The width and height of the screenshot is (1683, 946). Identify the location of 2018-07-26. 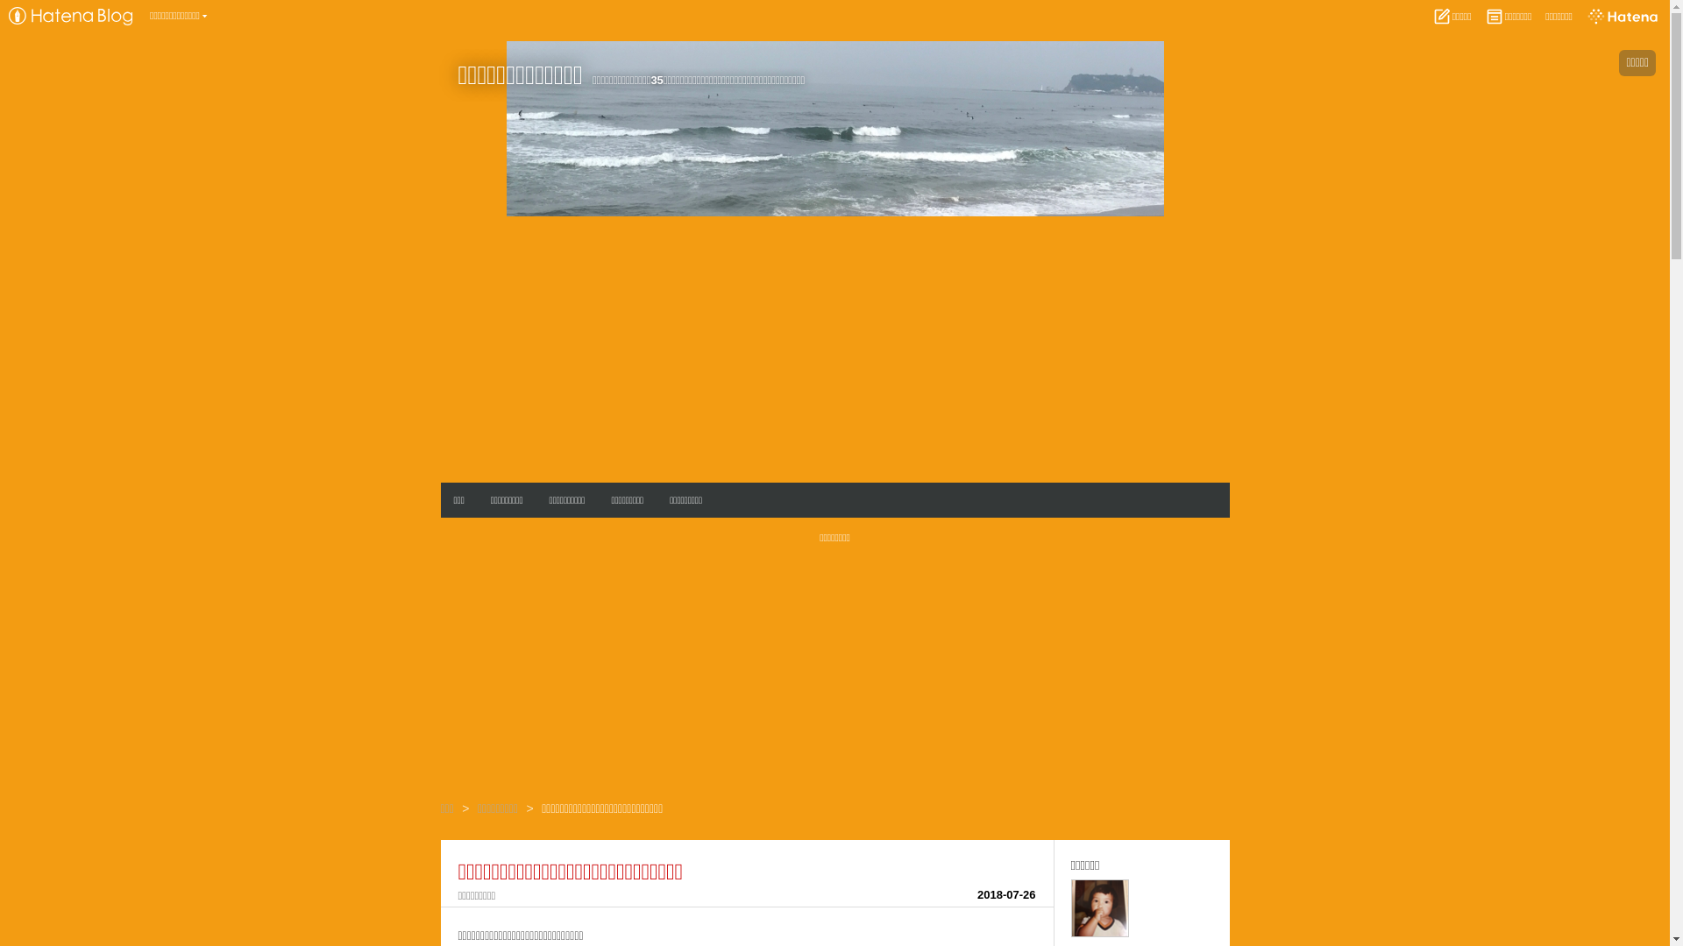
(1006, 895).